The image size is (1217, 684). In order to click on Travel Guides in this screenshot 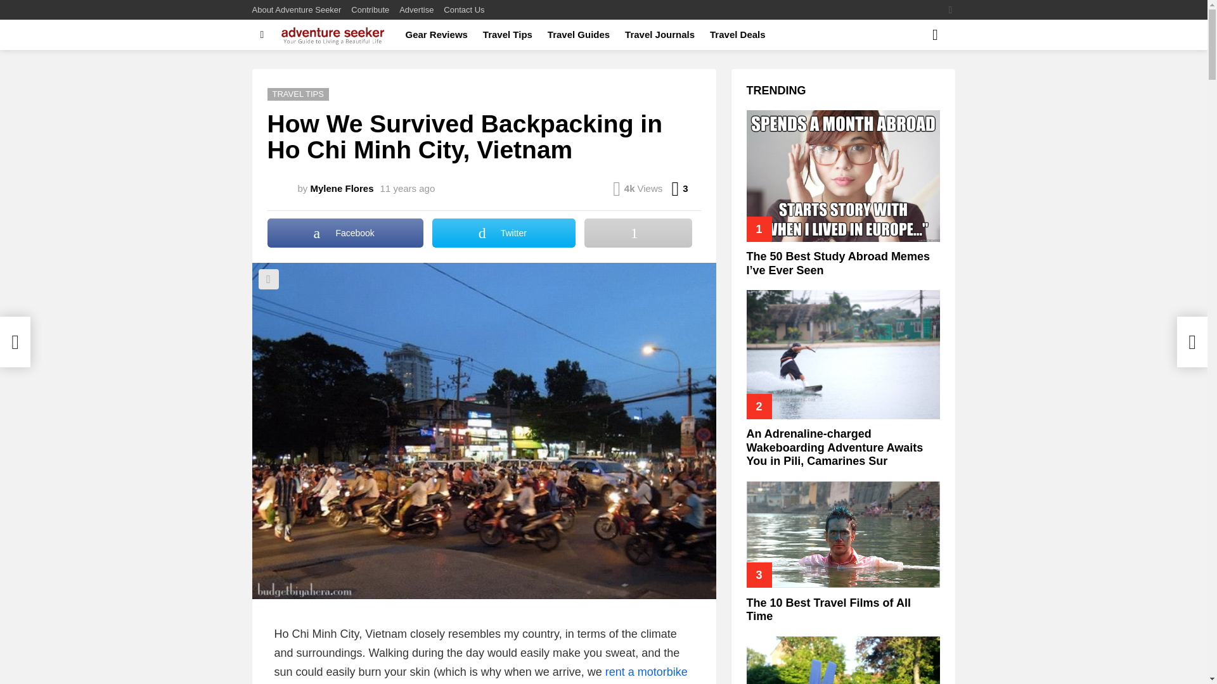, I will do `click(578, 34)`.